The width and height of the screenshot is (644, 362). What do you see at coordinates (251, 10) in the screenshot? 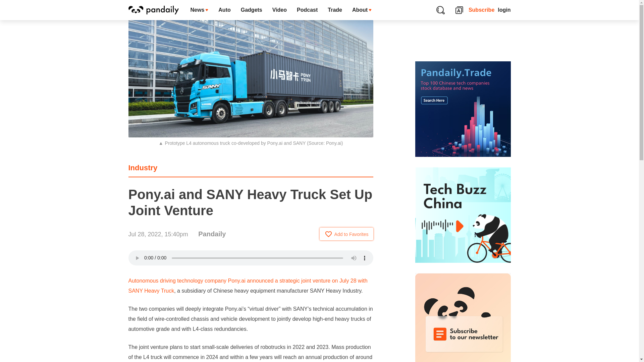
I see `Gadgets` at bounding box center [251, 10].